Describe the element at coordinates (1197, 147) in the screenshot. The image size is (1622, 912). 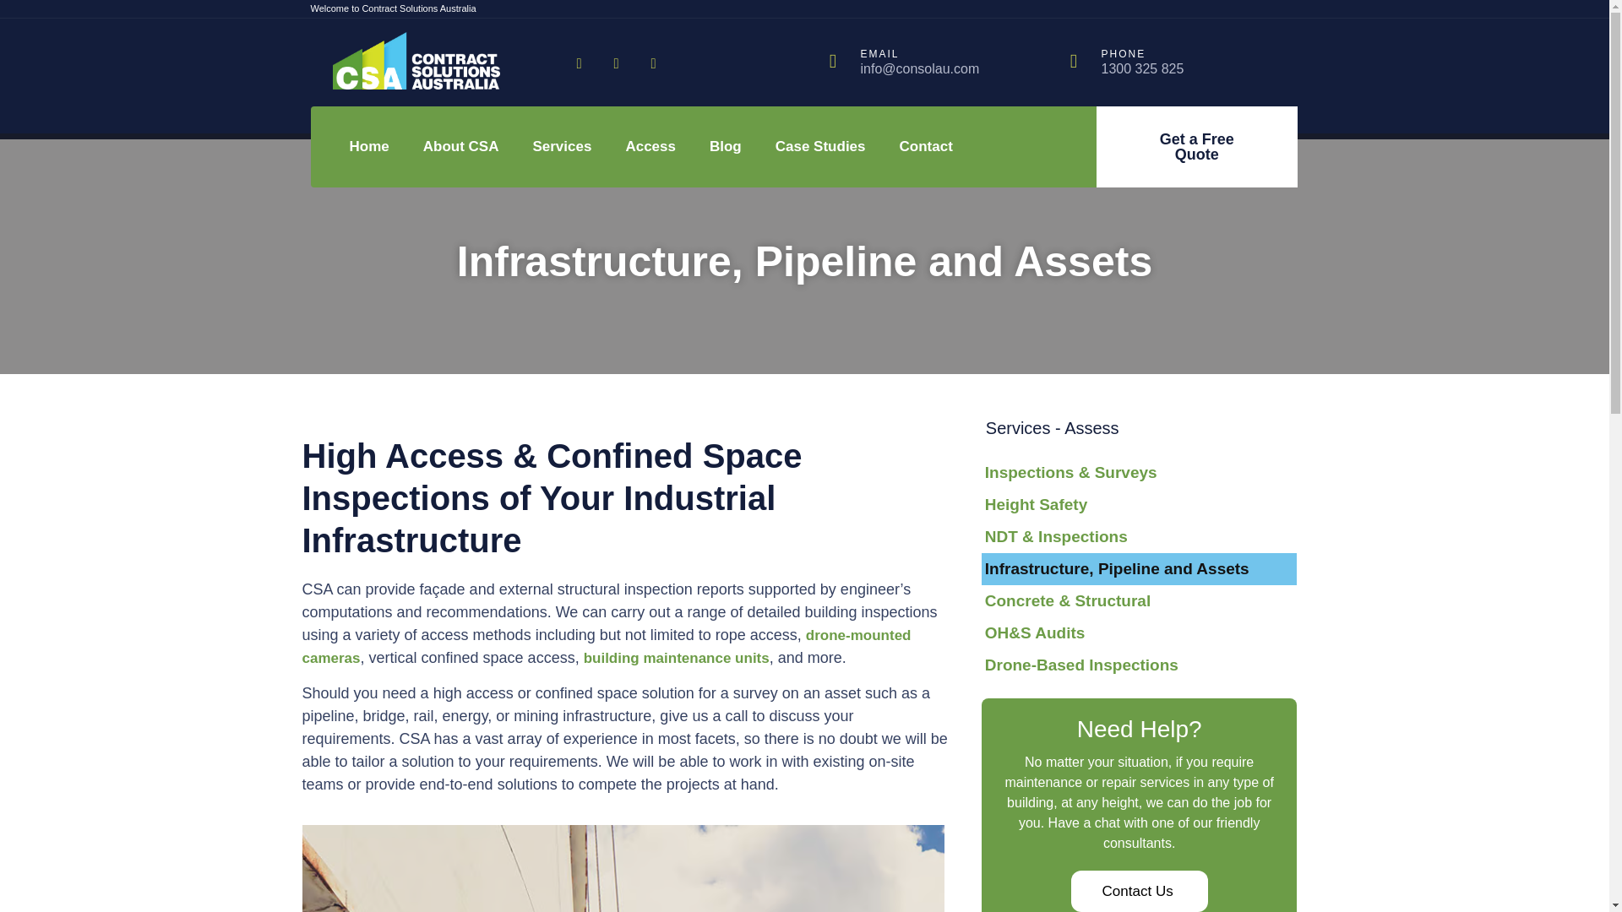
I see `Get a Free Quote` at that location.